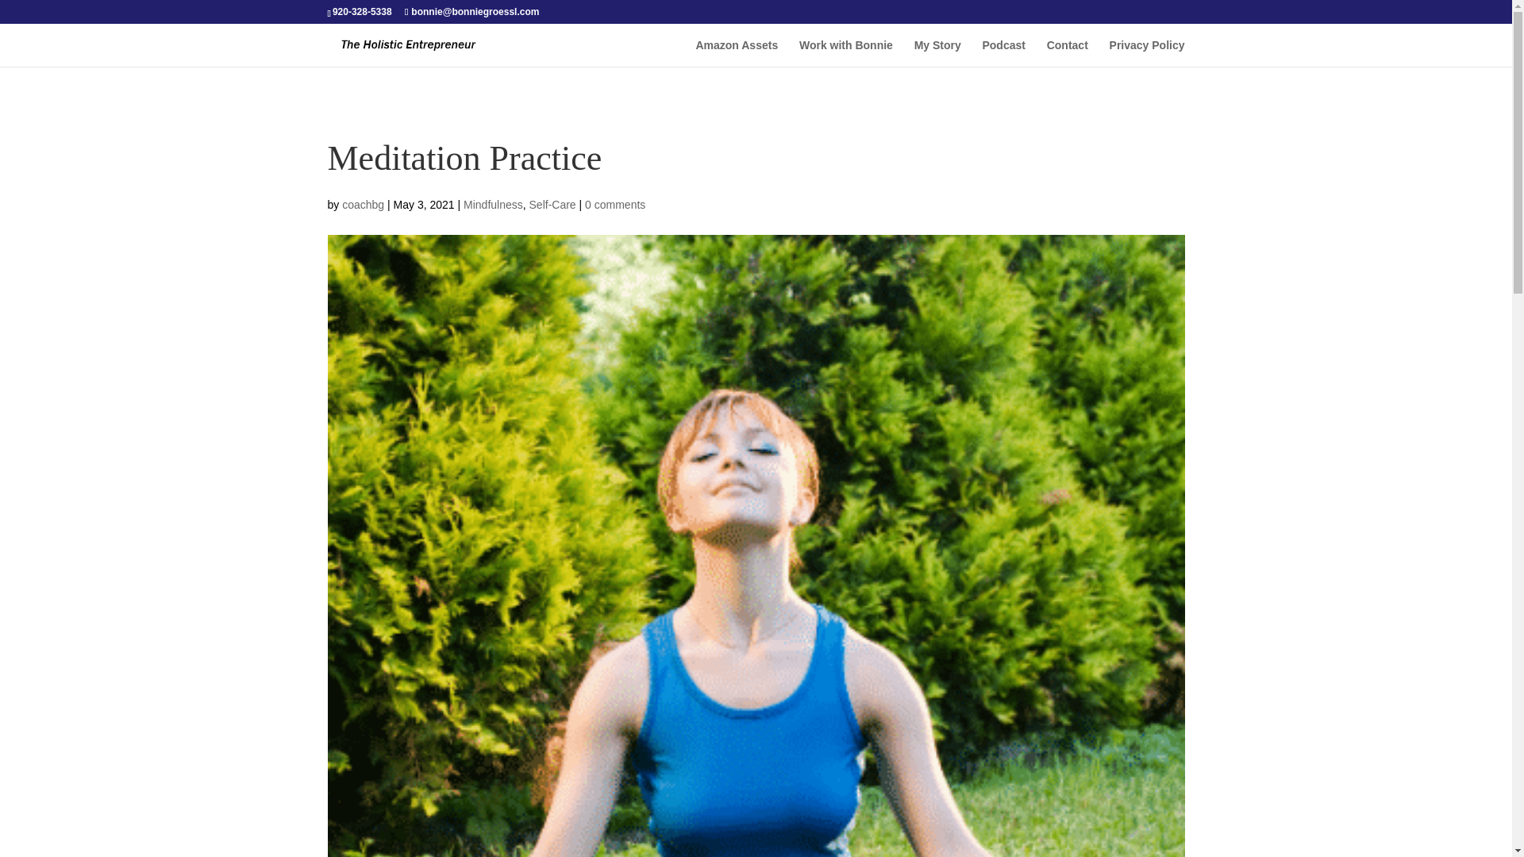  Describe the element at coordinates (846, 52) in the screenshot. I see `Work with Bonnie` at that location.